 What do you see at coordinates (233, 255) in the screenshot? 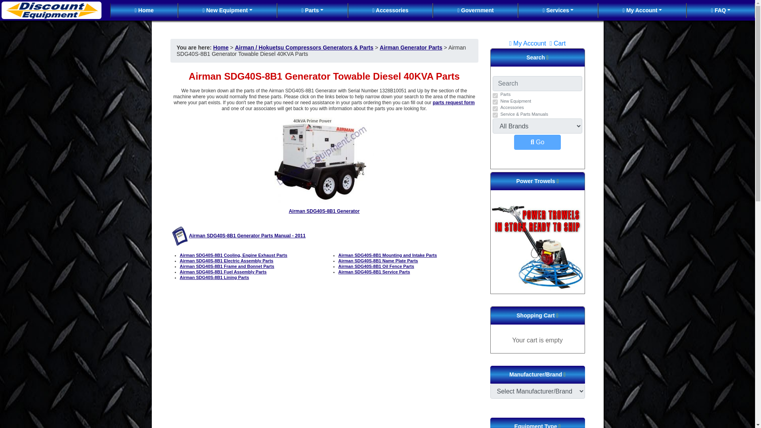
I see `Airman SDG40S-8B1 Cooling, Engine Exhaust Parts` at bounding box center [233, 255].